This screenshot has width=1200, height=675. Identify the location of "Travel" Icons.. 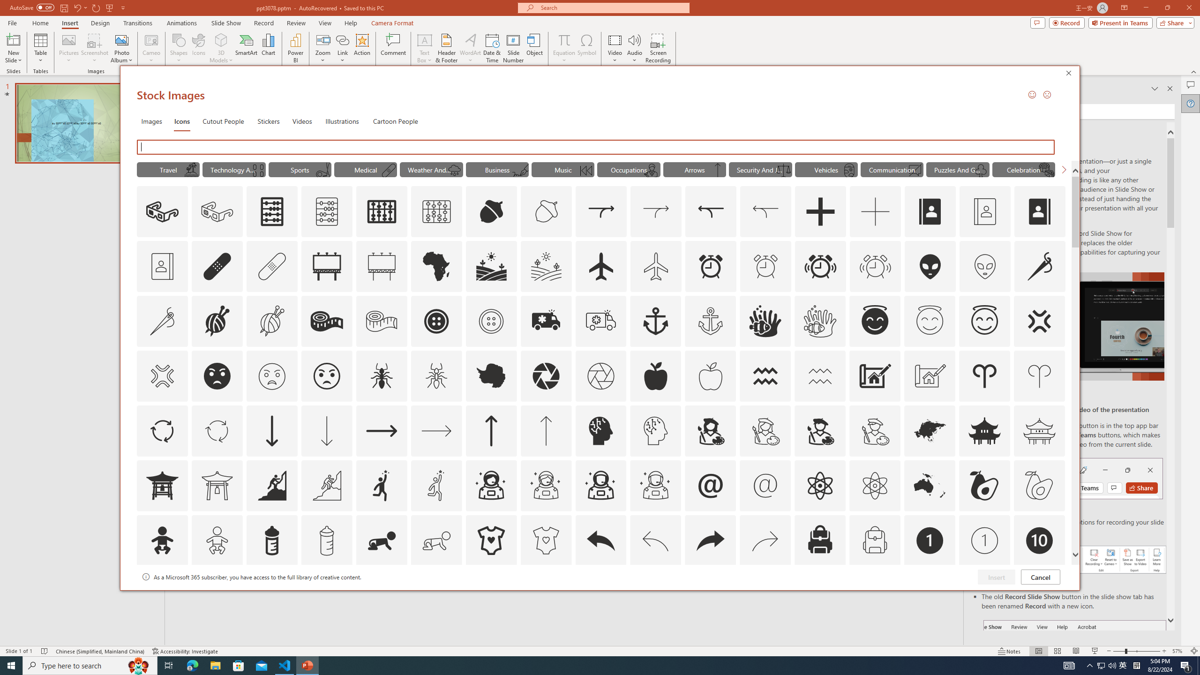
(168, 169).